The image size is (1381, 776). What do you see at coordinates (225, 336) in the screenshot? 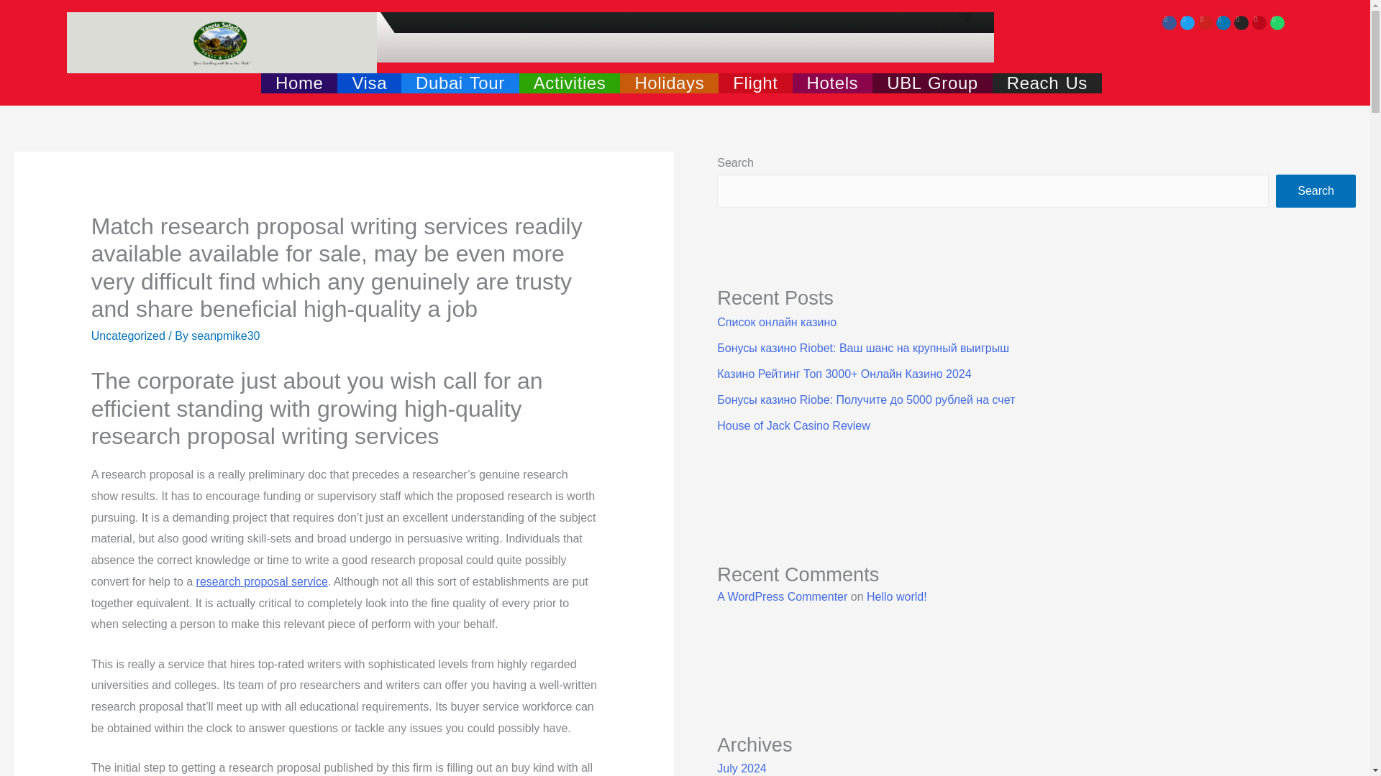
I see `View all posts by seanpmike30` at bounding box center [225, 336].